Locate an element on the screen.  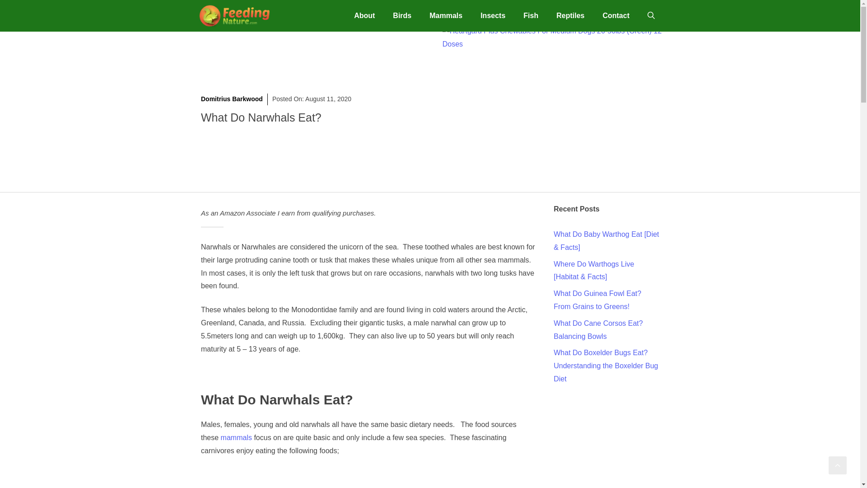
About is located at coordinates (364, 15).